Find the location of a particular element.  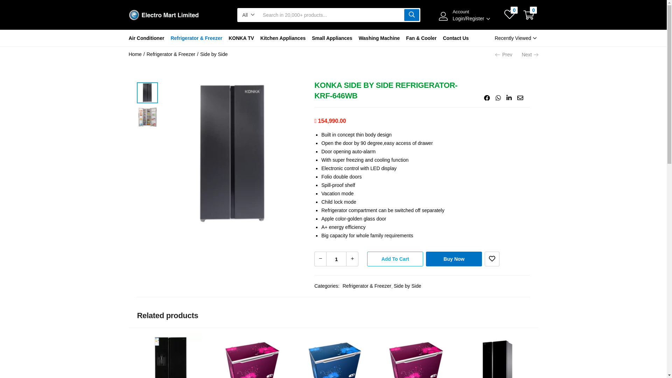

Kitchen Appliances is located at coordinates (283, 38).